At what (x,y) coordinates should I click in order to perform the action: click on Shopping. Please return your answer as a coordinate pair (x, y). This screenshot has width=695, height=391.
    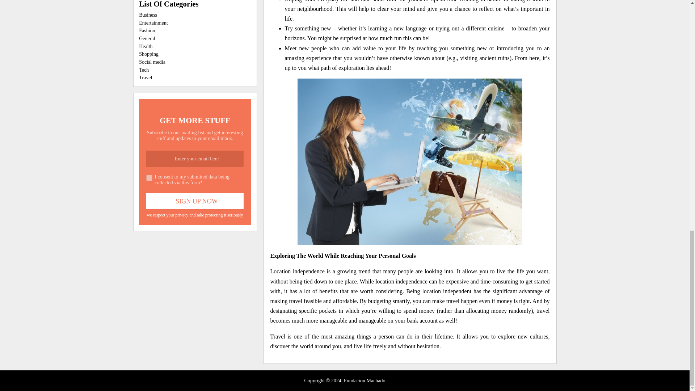
    Looking at the image, I should click on (148, 54).